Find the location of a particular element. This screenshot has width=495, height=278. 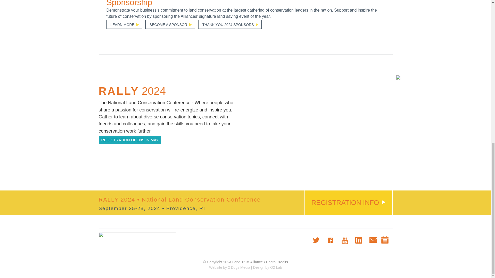

LEARN MORE  is located at coordinates (124, 24).